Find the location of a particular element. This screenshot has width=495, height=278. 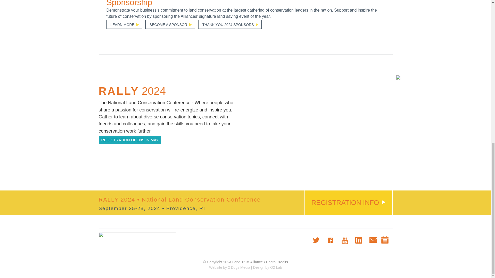

LEARN MORE  is located at coordinates (124, 24).